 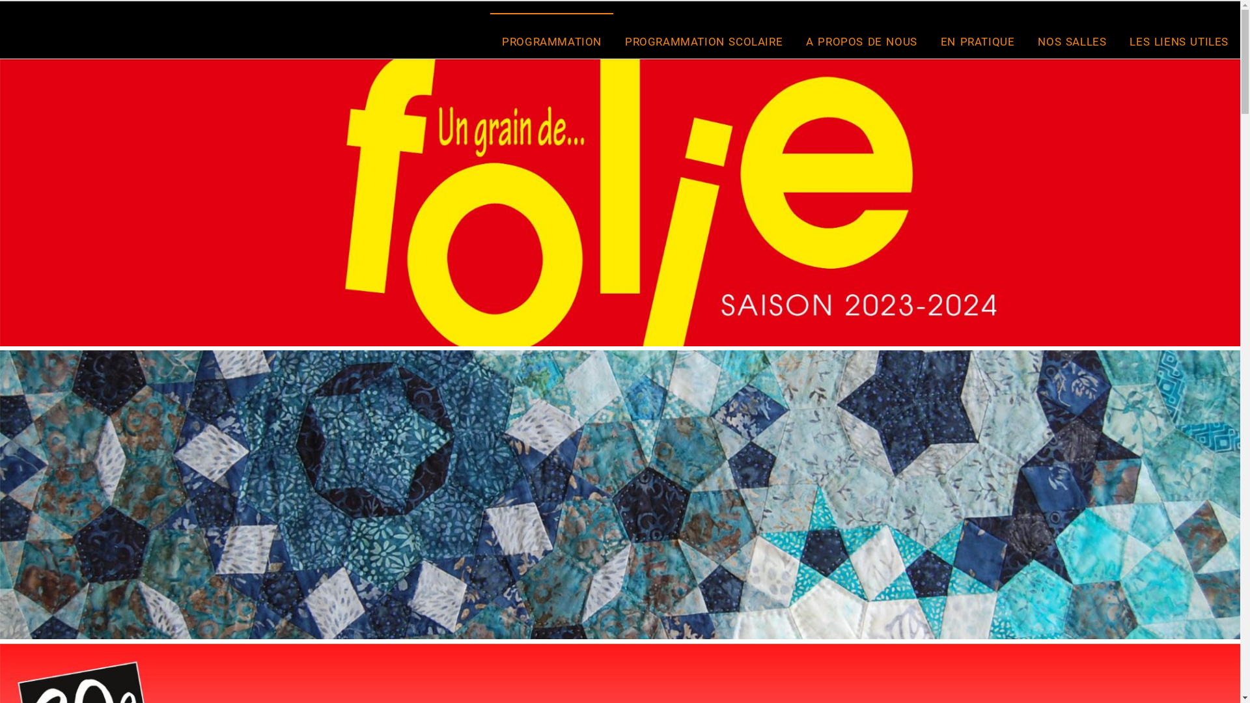 I want to click on PROGRAMMATION, so click(x=552, y=42).